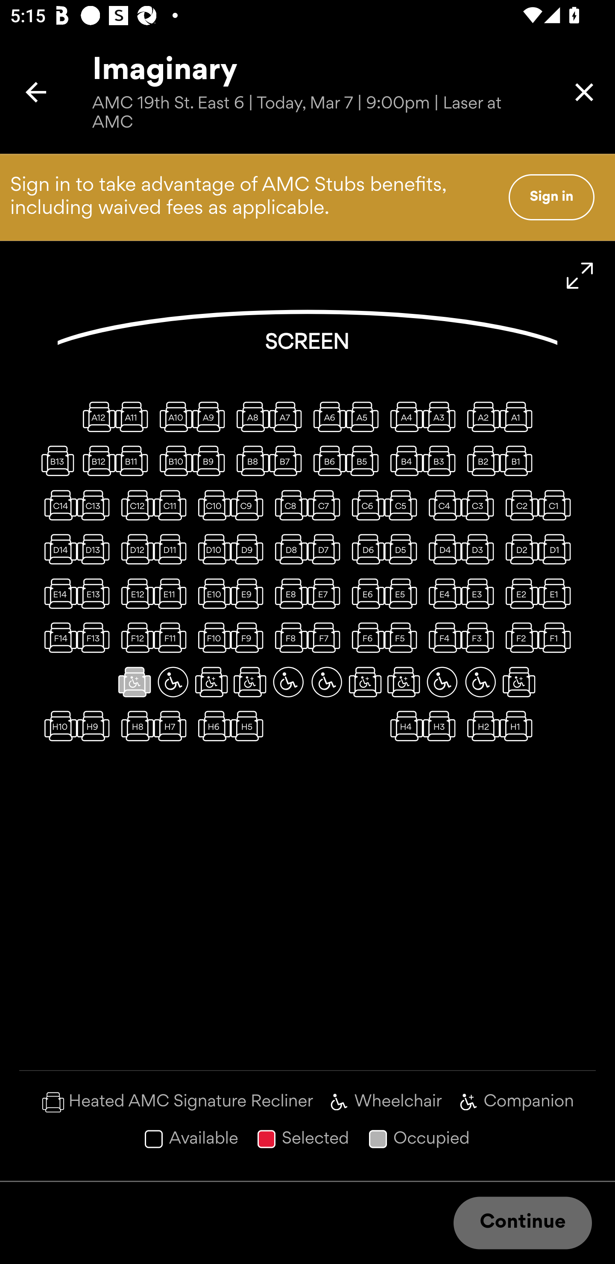  What do you see at coordinates (365, 505) in the screenshot?
I see `C6, Regular seat, available` at bounding box center [365, 505].